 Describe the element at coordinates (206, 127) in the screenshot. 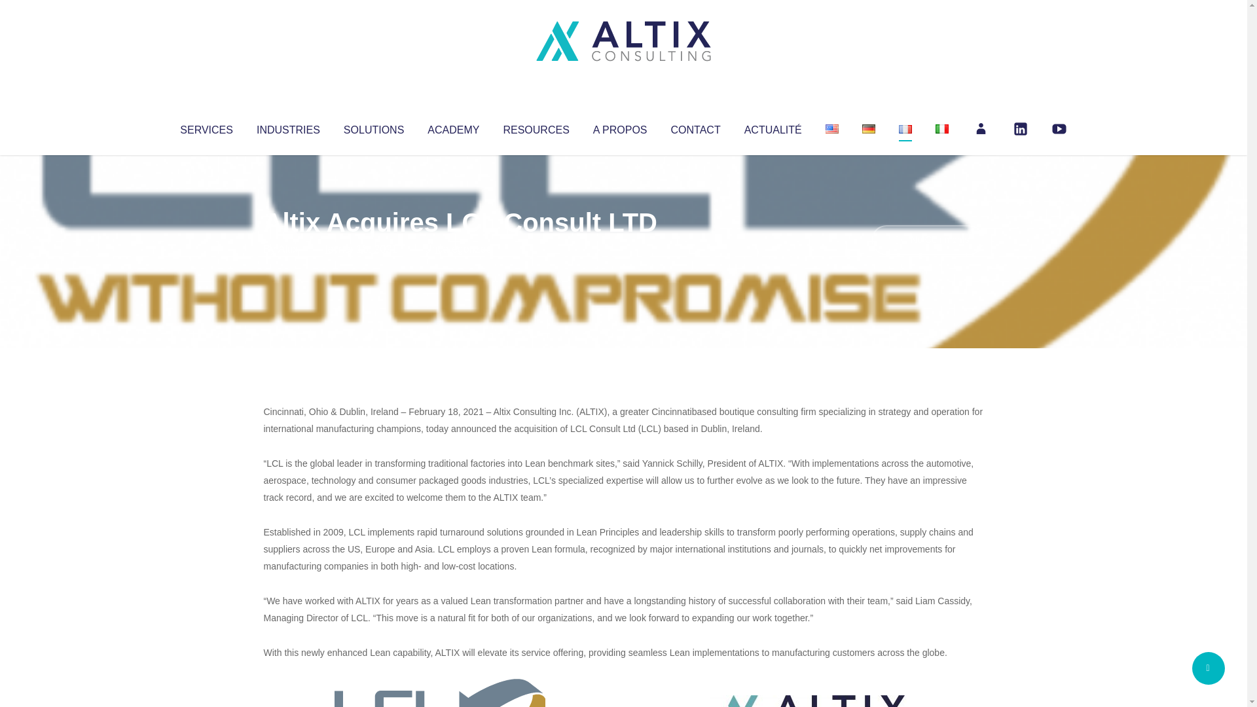

I see `SERVICES` at that location.